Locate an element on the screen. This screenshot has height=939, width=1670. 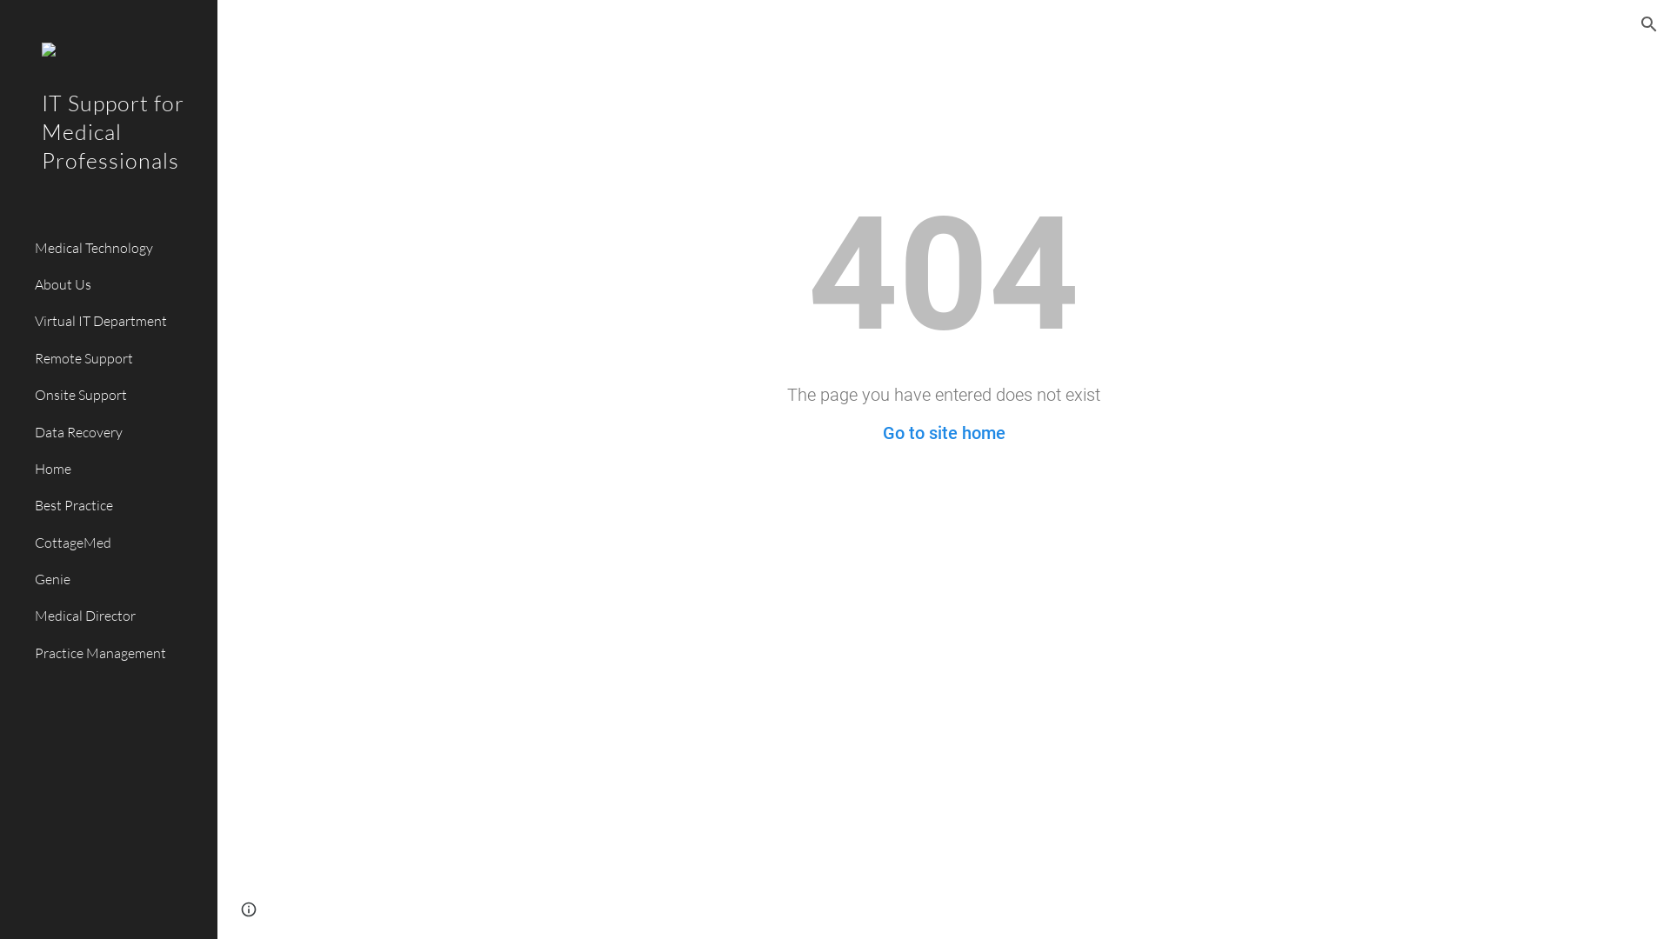
Practice Management is located at coordinates (119, 653).